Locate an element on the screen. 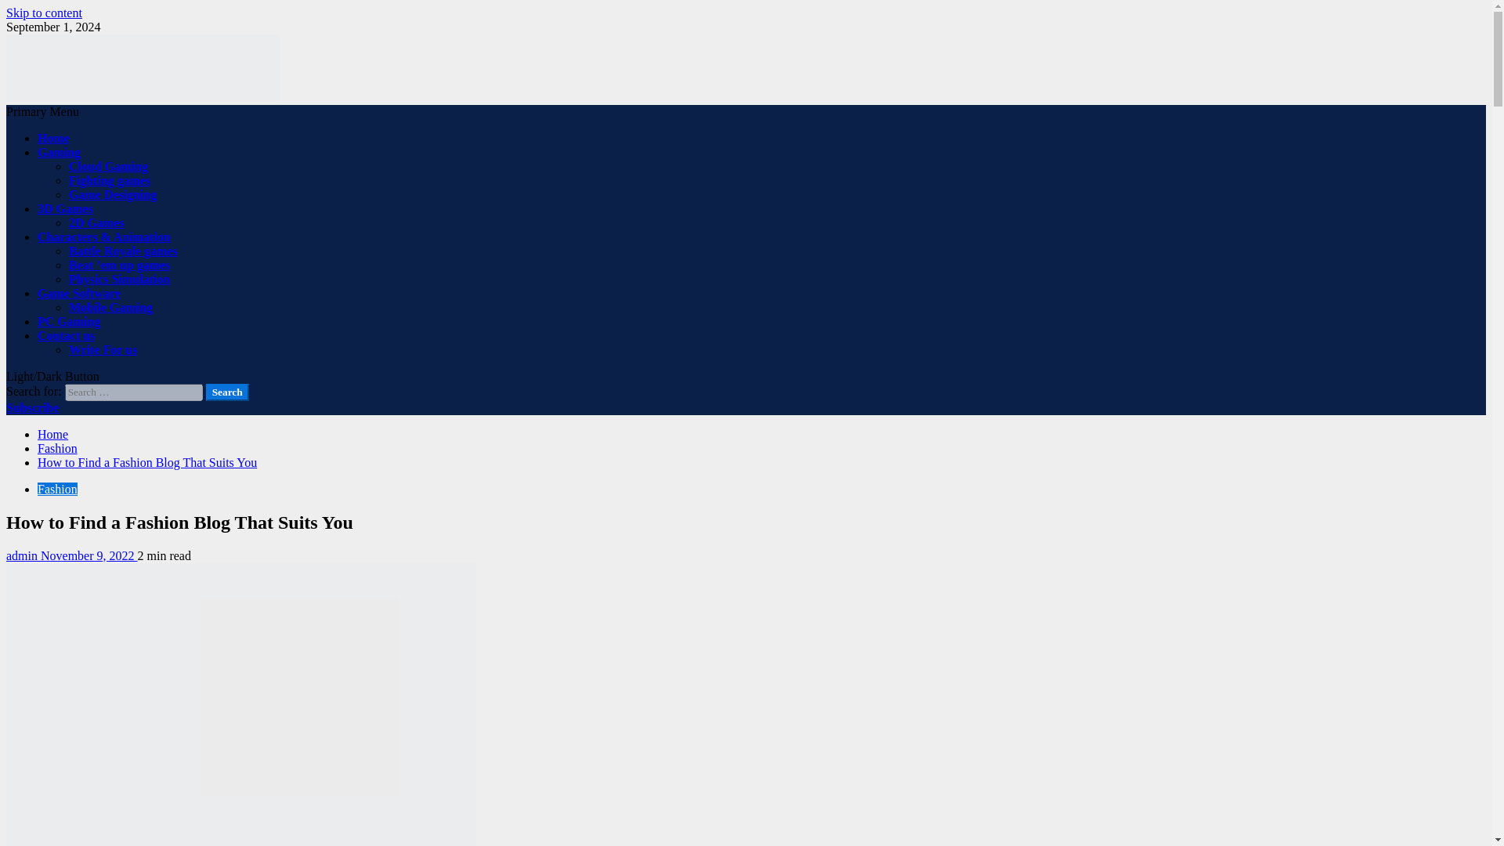 The image size is (1504, 846). Write For us is located at coordinates (103, 349).